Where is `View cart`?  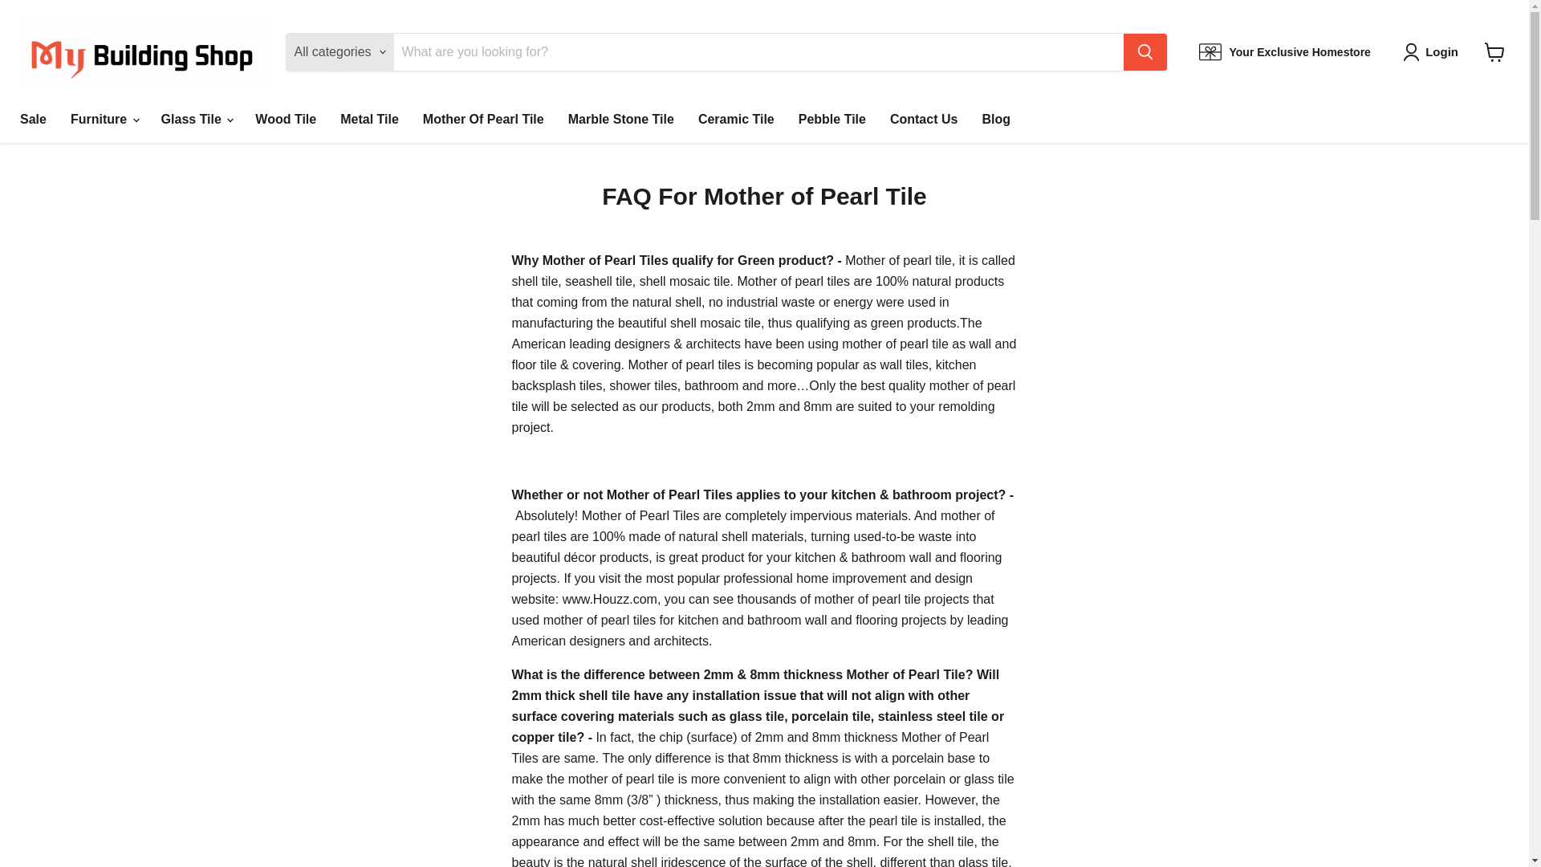 View cart is located at coordinates (1494, 52).